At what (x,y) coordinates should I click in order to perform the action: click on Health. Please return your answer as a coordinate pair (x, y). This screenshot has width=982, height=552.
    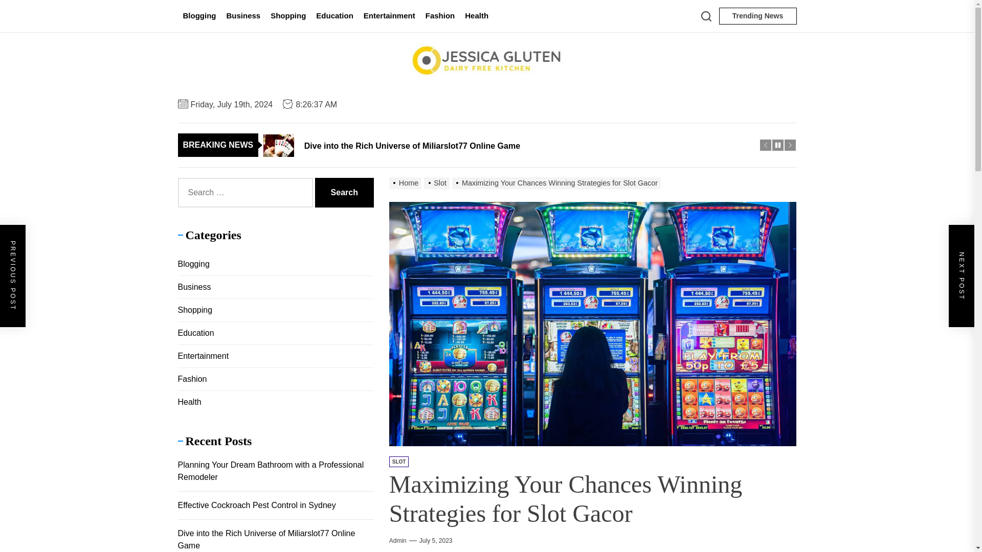
    Looking at the image, I should click on (477, 16).